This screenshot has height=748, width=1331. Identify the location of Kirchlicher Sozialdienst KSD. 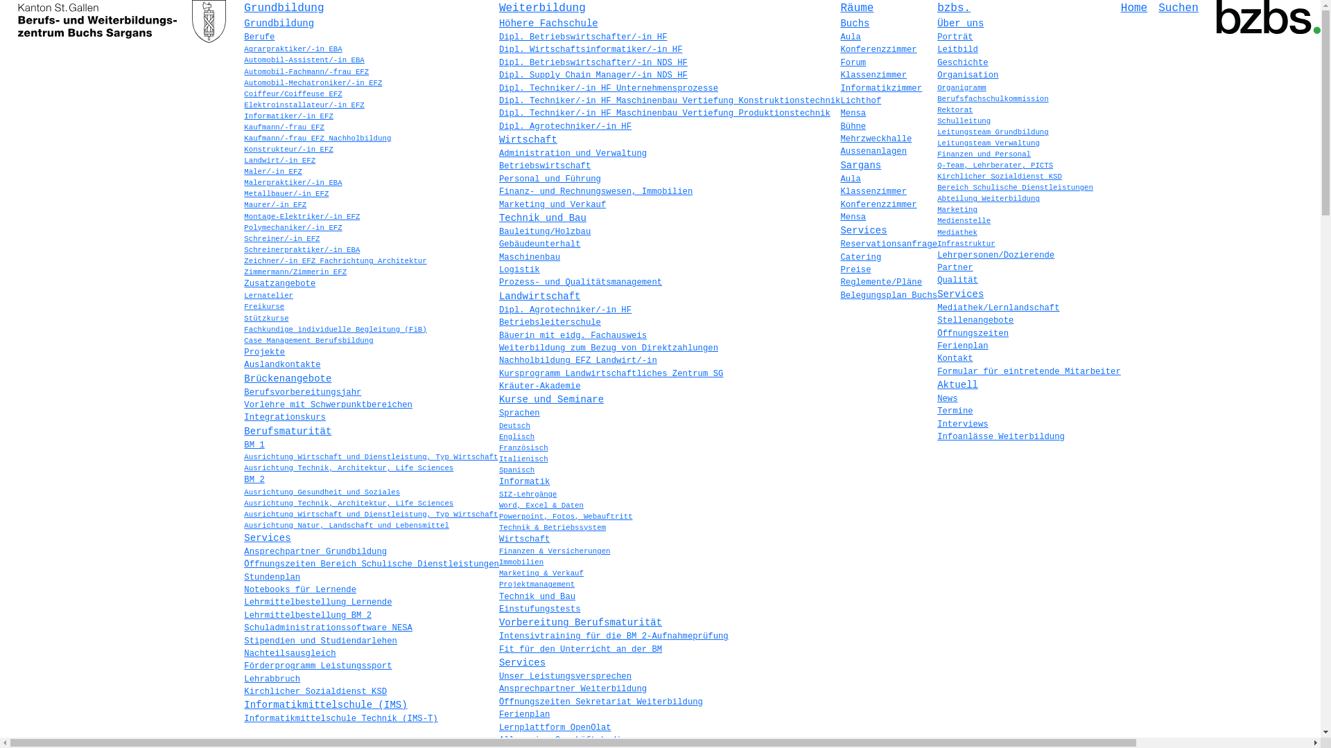
(315, 692).